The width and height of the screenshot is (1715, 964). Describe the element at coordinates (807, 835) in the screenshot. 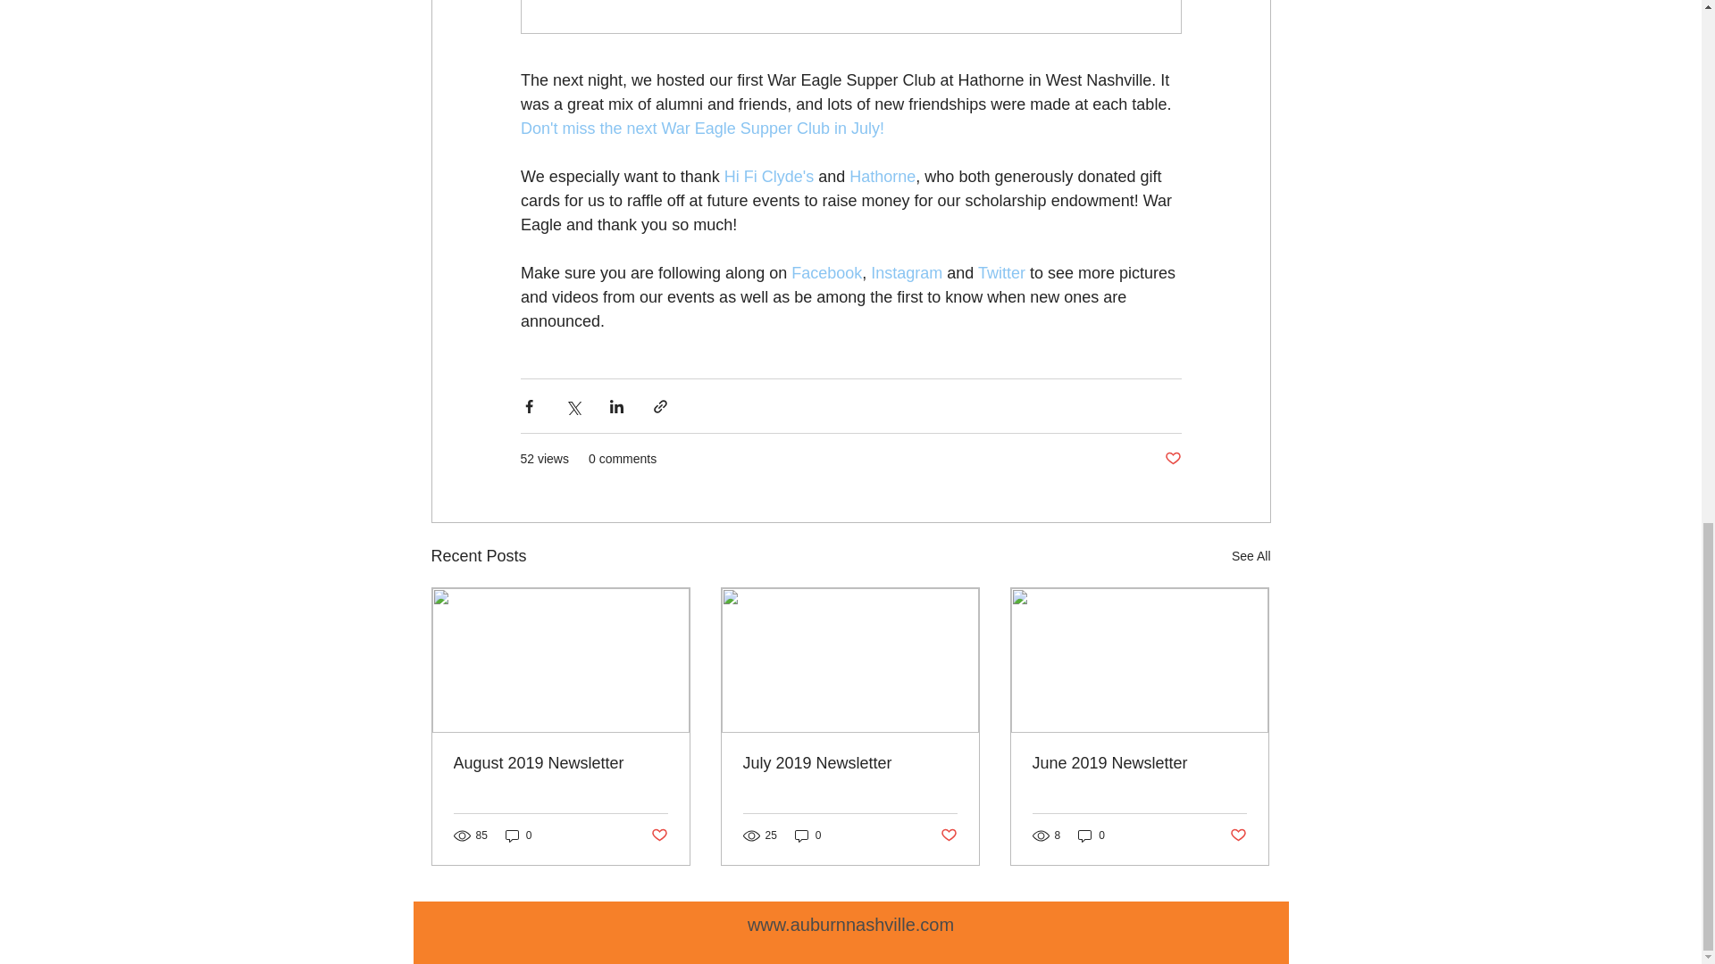

I see `0` at that location.